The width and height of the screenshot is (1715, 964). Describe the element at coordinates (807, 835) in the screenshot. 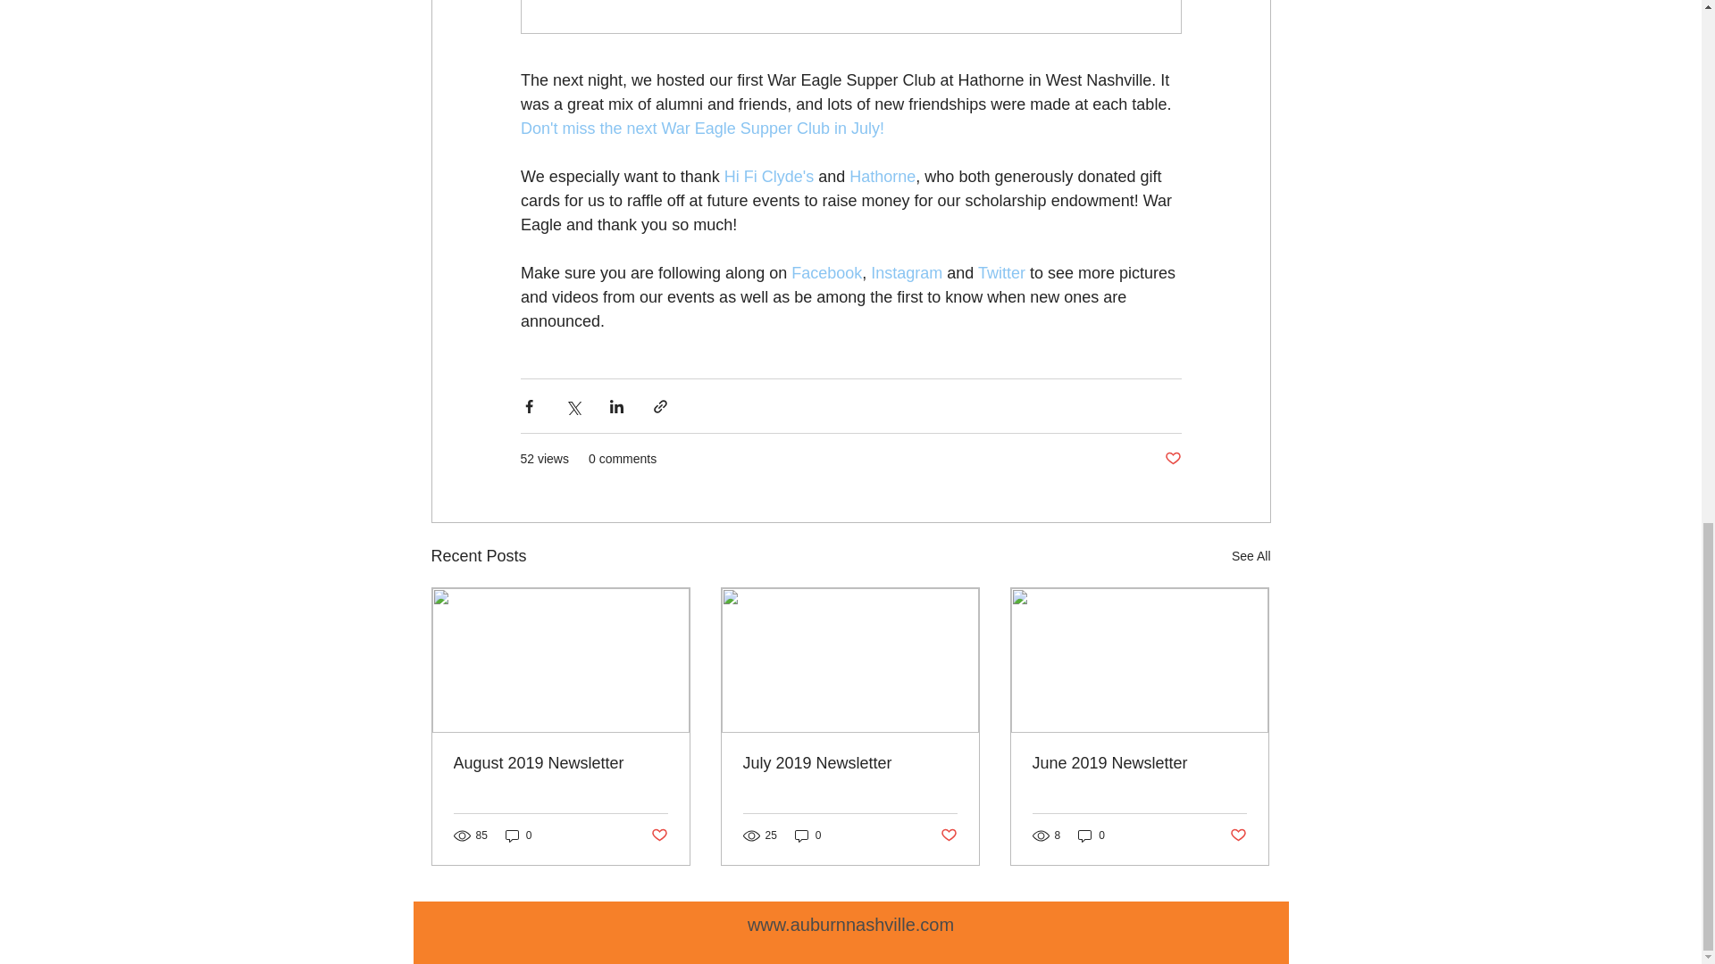

I see `0` at that location.